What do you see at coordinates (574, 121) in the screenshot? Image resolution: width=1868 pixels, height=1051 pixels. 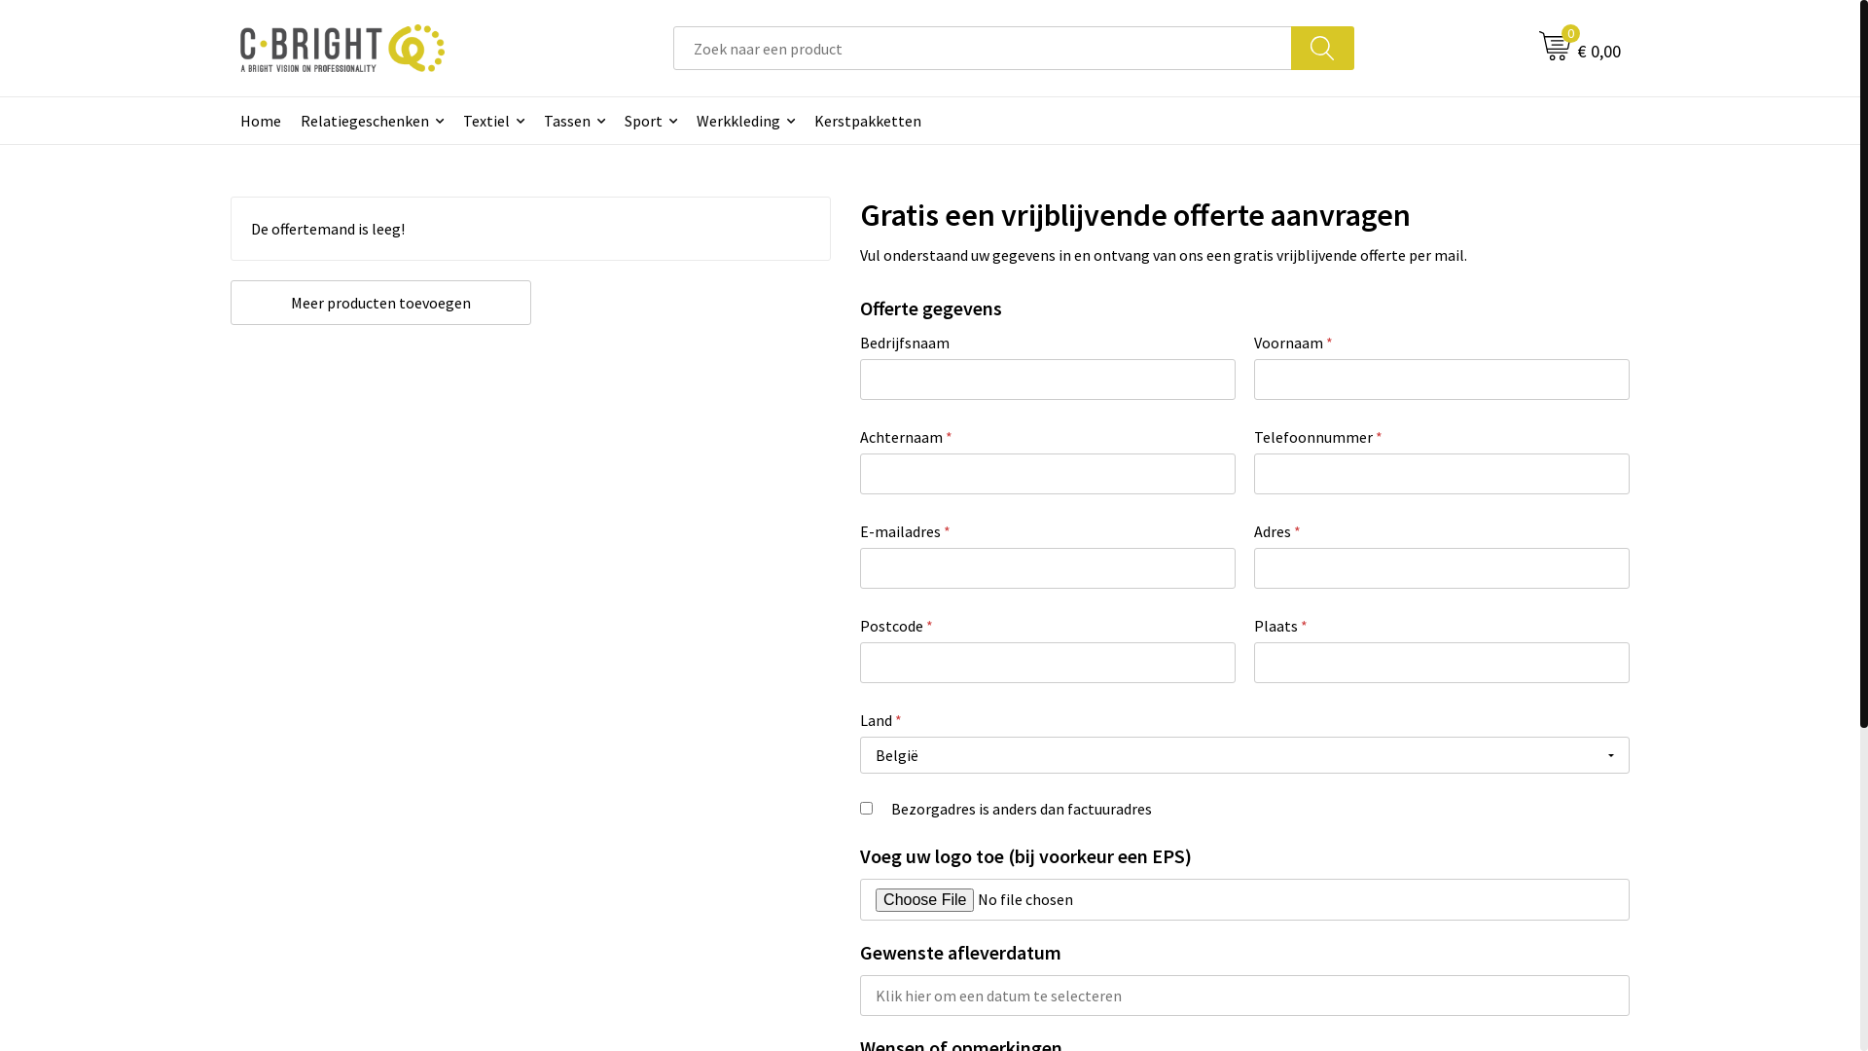 I see `Tassen` at bounding box center [574, 121].